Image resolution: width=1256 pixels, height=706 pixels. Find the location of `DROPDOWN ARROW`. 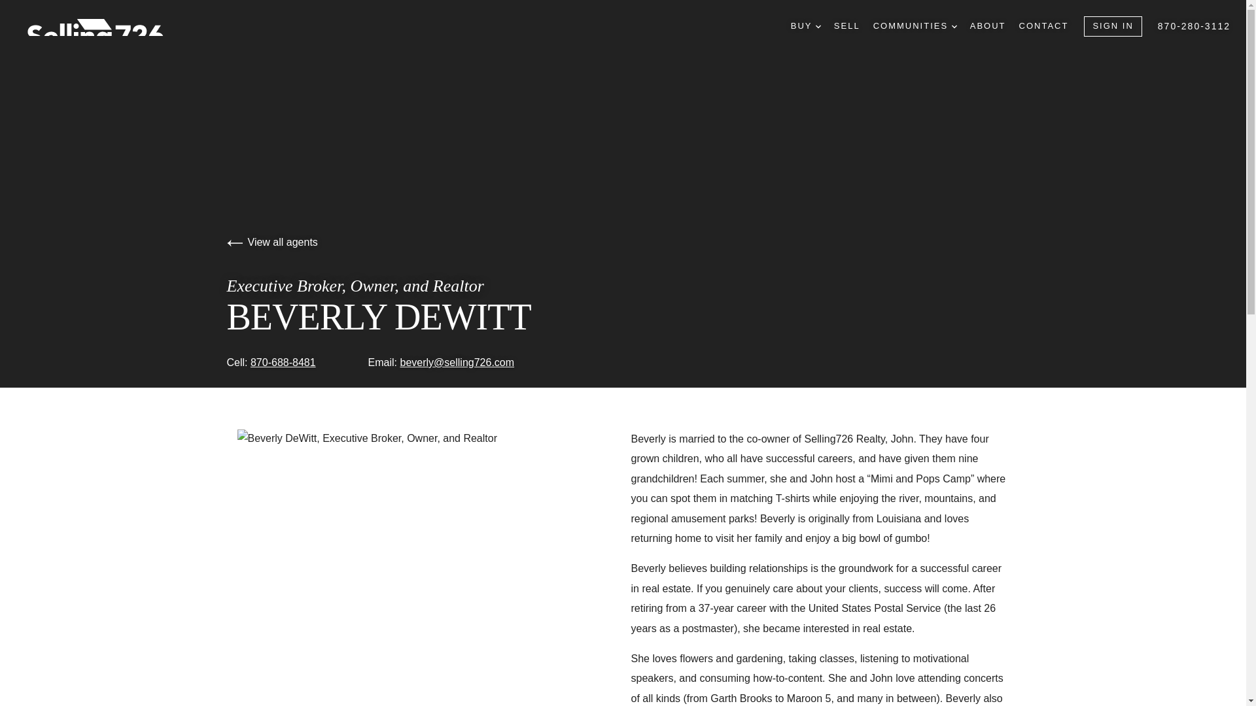

DROPDOWN ARROW is located at coordinates (954, 26).